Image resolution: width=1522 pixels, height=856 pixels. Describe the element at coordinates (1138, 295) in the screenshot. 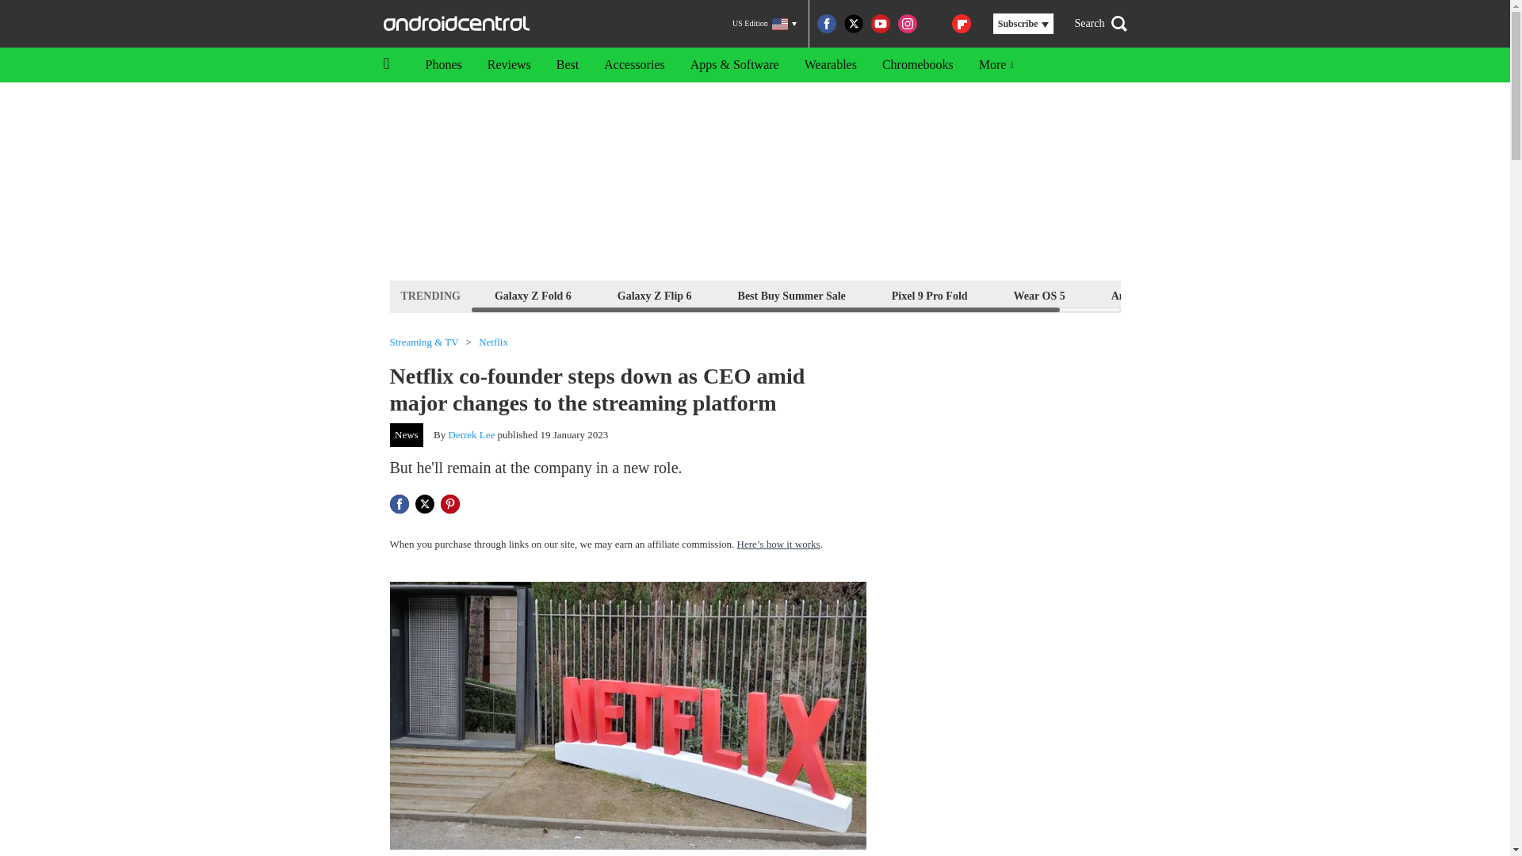

I see `Android 15` at that location.